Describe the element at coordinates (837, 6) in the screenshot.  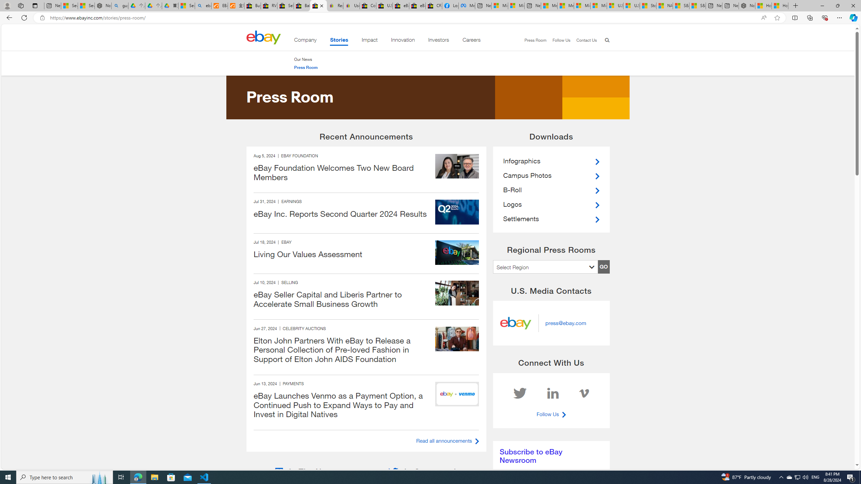
I see `Restore` at that location.